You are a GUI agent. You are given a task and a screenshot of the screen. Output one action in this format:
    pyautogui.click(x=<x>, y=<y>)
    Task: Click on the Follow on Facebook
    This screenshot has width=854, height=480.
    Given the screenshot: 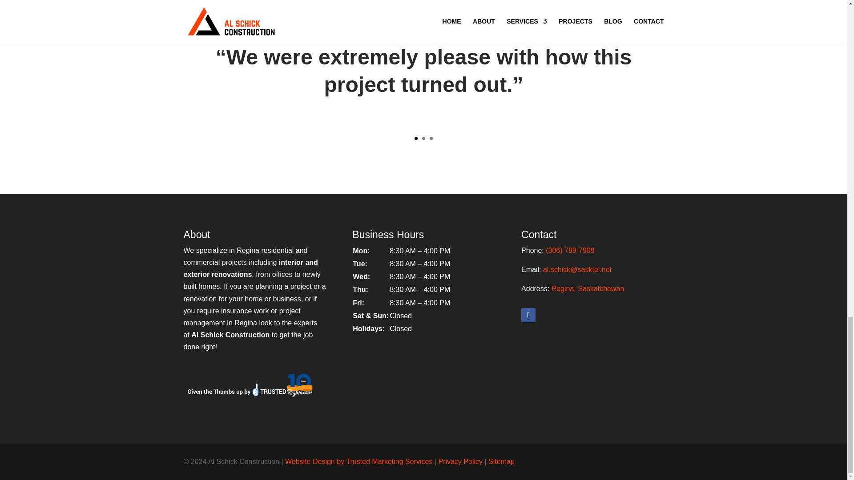 What is the action you would take?
    pyautogui.click(x=528, y=315)
    